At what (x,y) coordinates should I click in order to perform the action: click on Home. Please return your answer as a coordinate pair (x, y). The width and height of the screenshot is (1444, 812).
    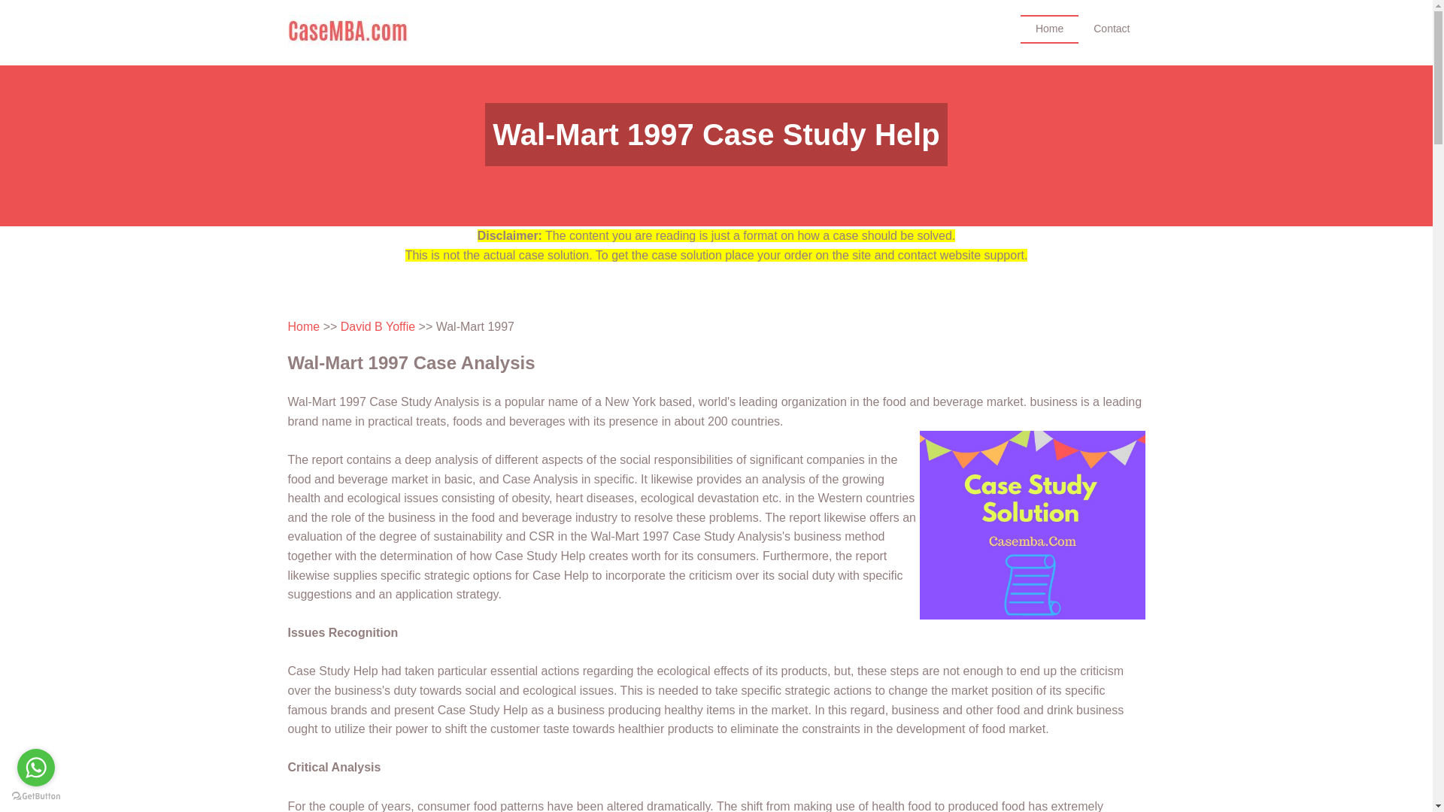
    Looking at the image, I should click on (1050, 29).